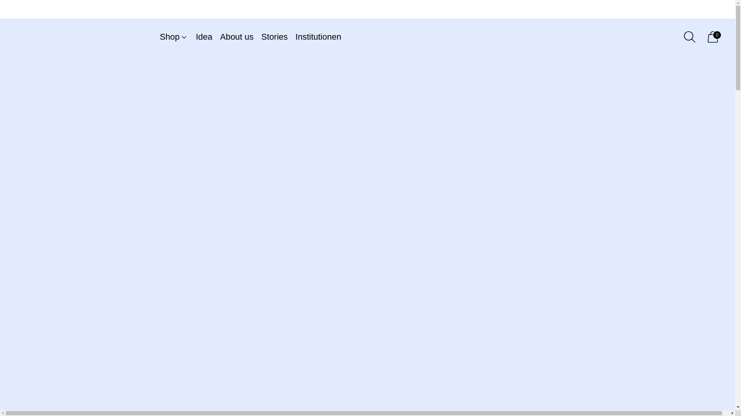  I want to click on About us, so click(237, 37).